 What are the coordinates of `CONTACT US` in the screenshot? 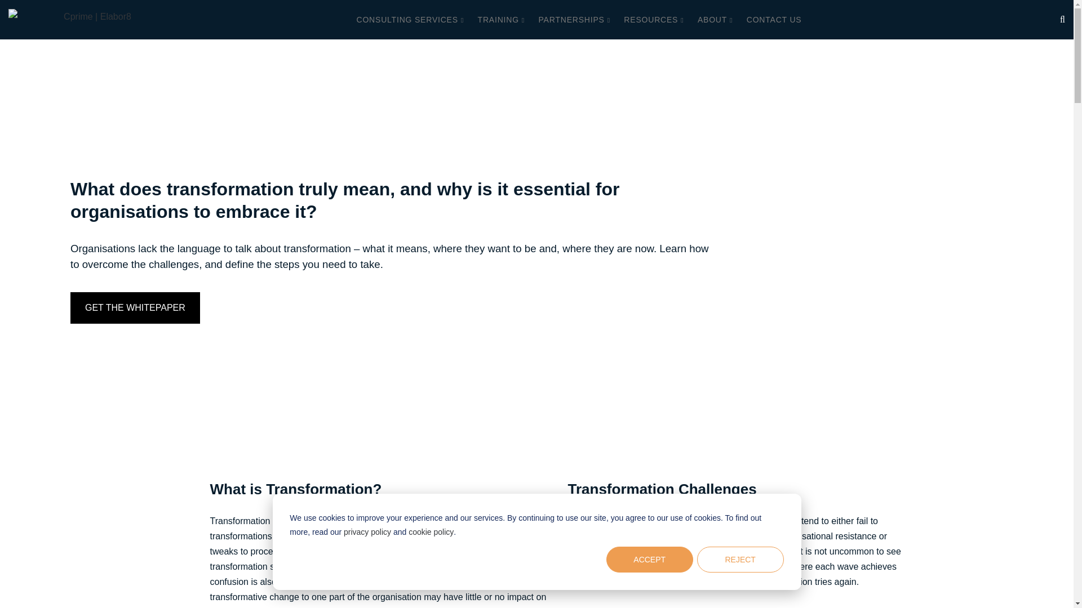 It's located at (774, 20).